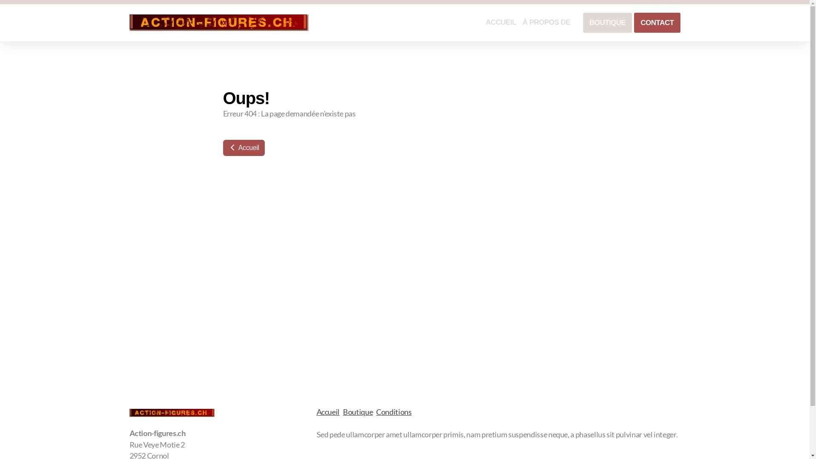  Describe the element at coordinates (328, 412) in the screenshot. I see `Accueil` at that location.